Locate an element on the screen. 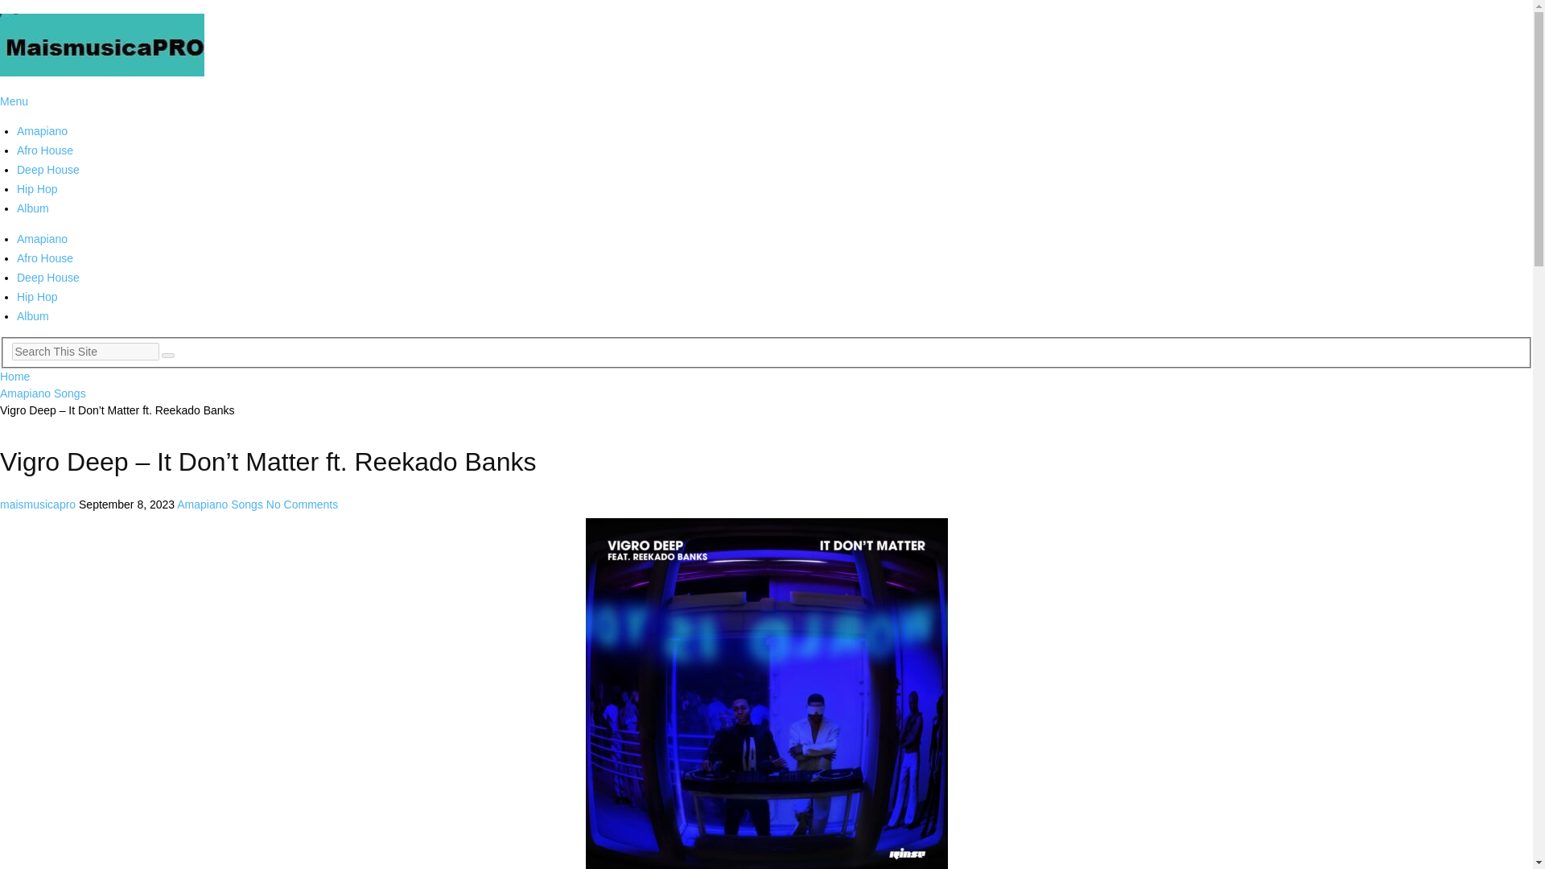 The width and height of the screenshot is (1545, 869). Hip Hop is located at coordinates (37, 296).